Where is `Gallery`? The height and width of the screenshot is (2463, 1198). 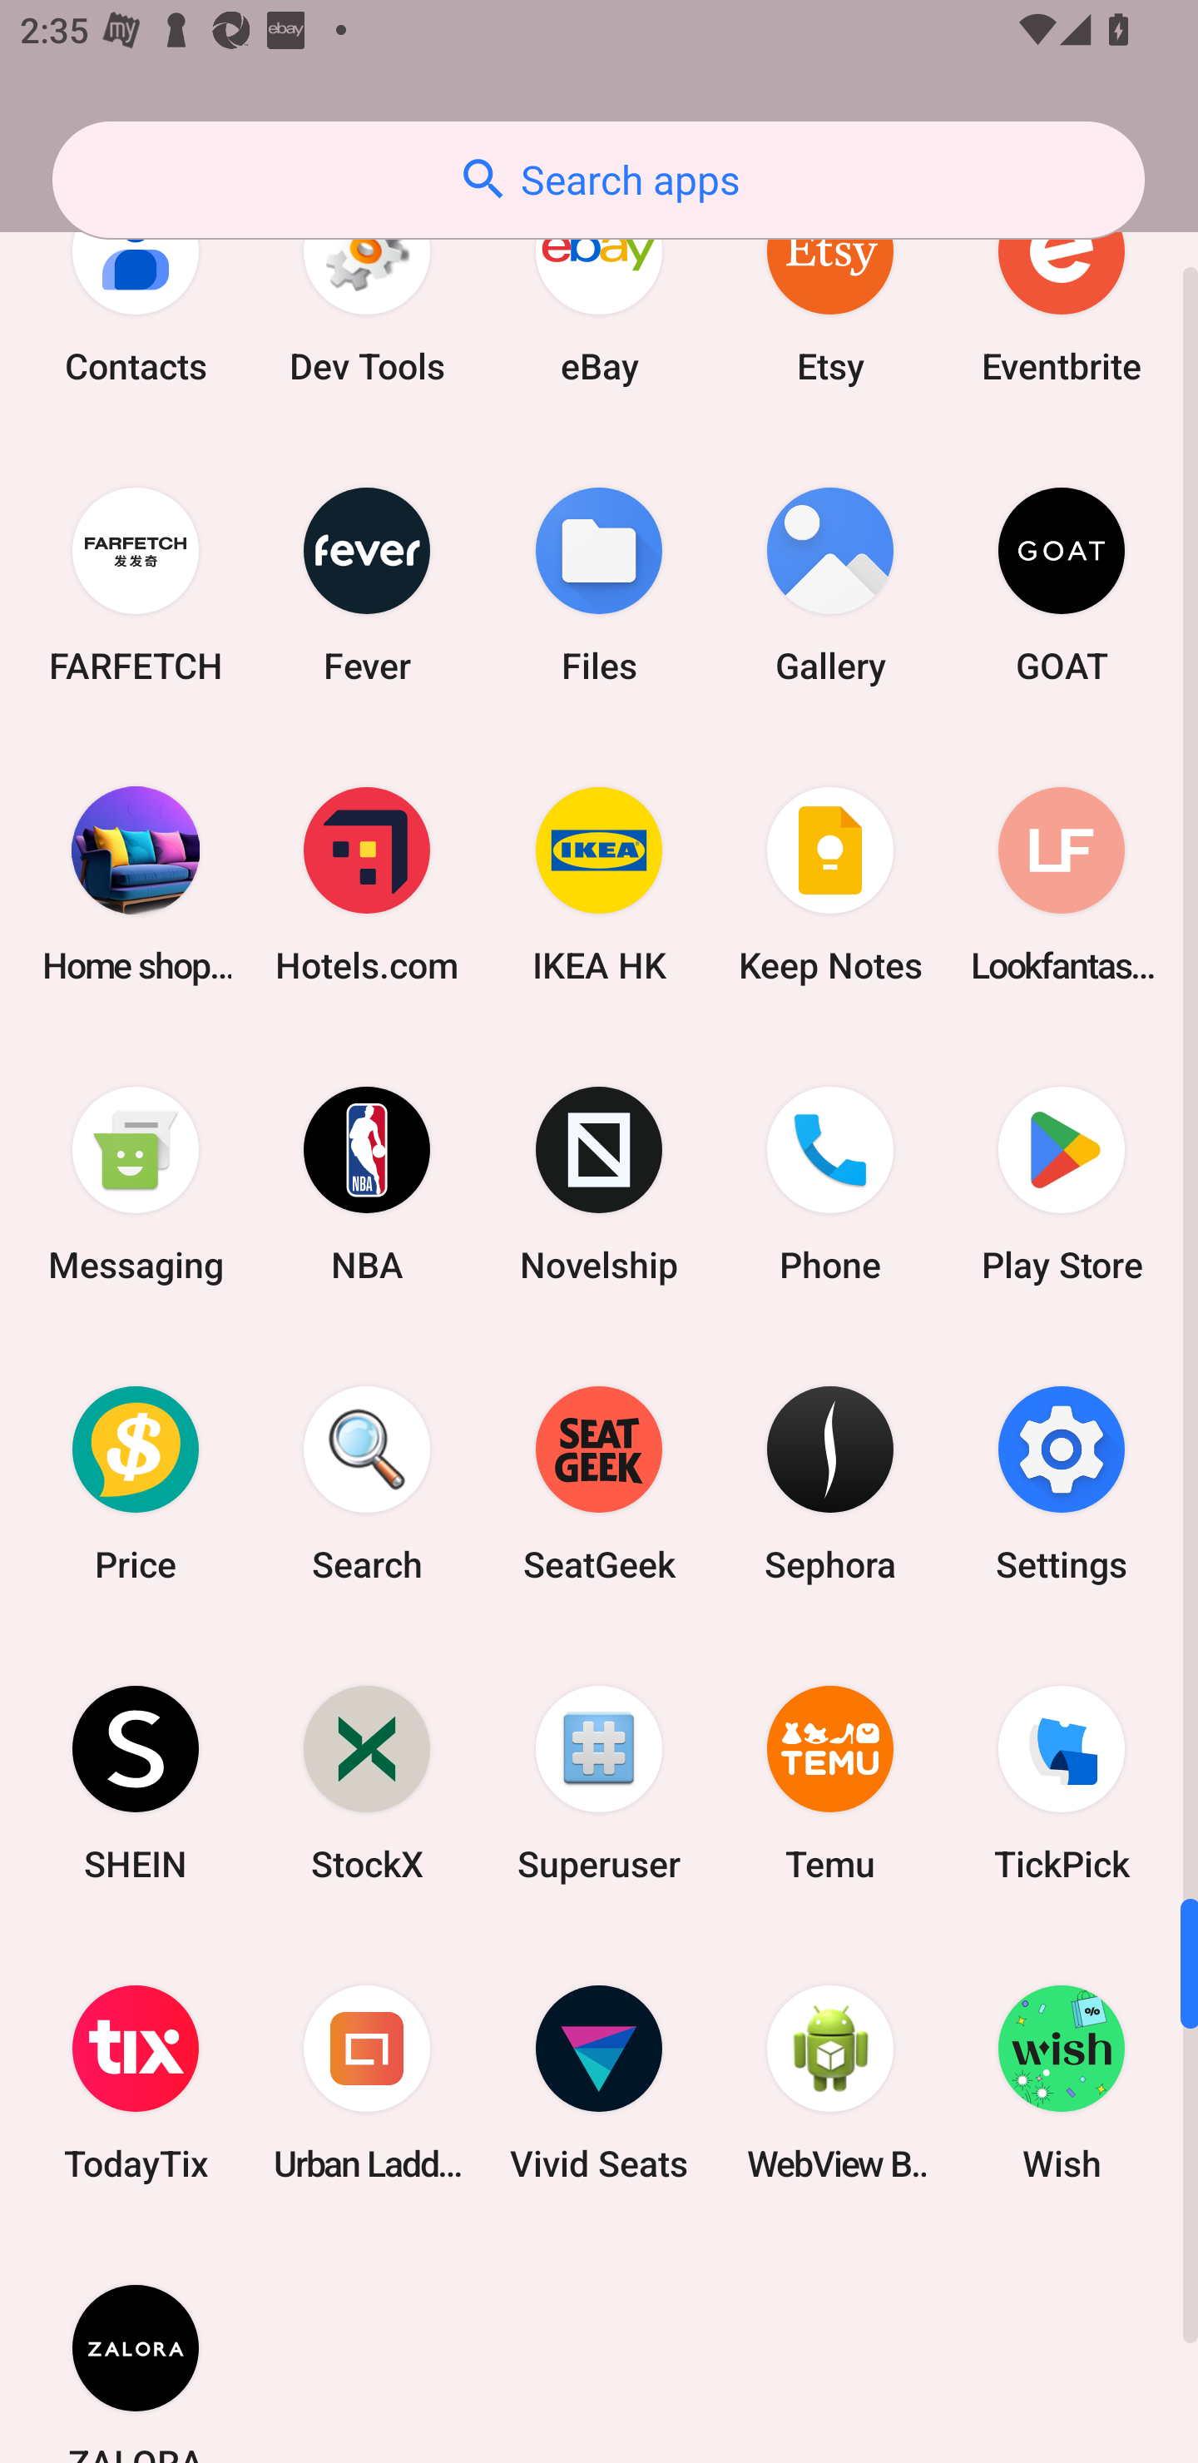
Gallery is located at coordinates (830, 584).